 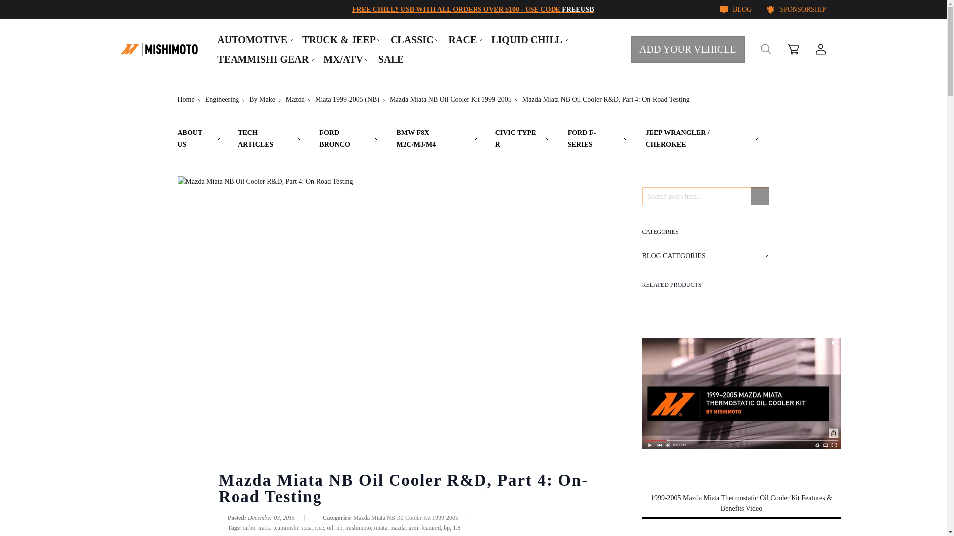 I want to click on Mazda Miata NB Oil Cooler Kit 1999-2005, so click(x=450, y=99).